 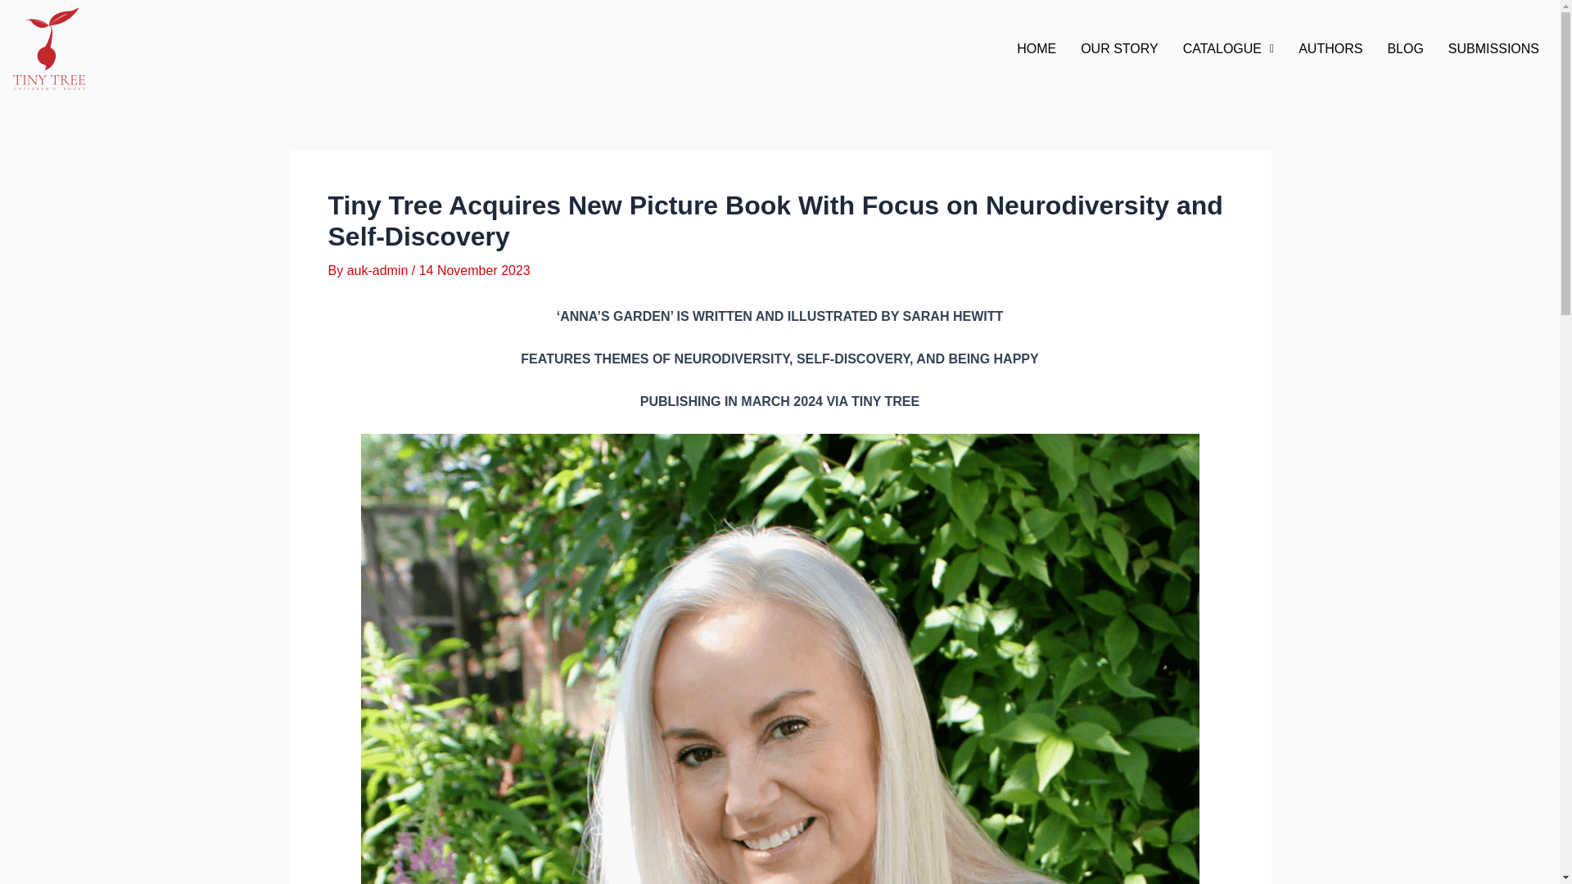 What do you see at coordinates (380, 270) in the screenshot?
I see `View all posts by auk-admin` at bounding box center [380, 270].